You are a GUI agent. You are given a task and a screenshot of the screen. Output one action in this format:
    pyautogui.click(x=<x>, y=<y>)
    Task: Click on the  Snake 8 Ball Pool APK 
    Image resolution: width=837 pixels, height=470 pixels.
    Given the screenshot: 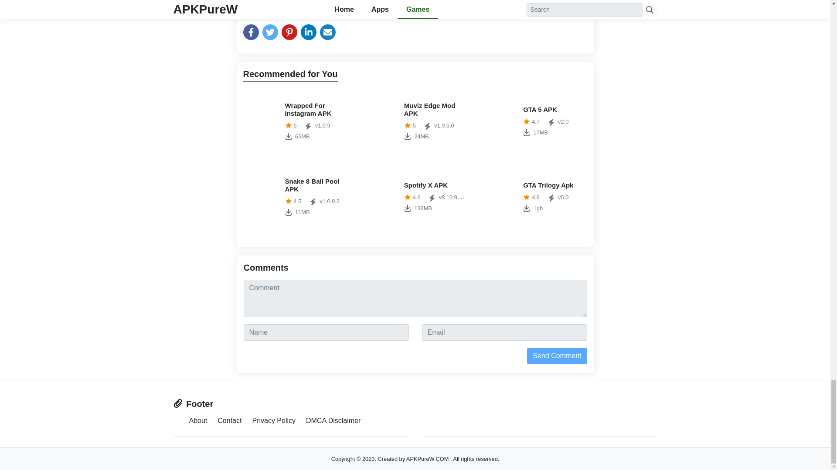 What is the action you would take?
    pyautogui.click(x=296, y=121)
    